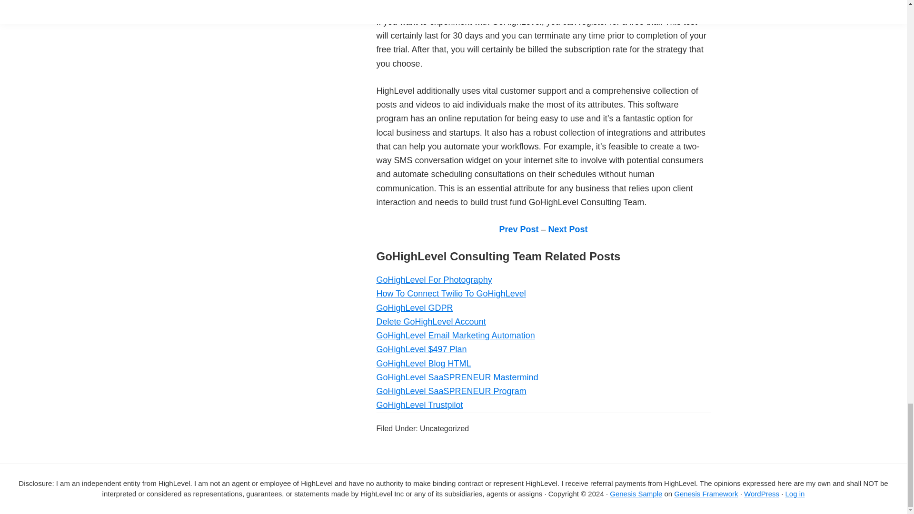 The width and height of the screenshot is (914, 514). What do you see at coordinates (414, 307) in the screenshot?
I see `GoHighLevel GDPR` at bounding box center [414, 307].